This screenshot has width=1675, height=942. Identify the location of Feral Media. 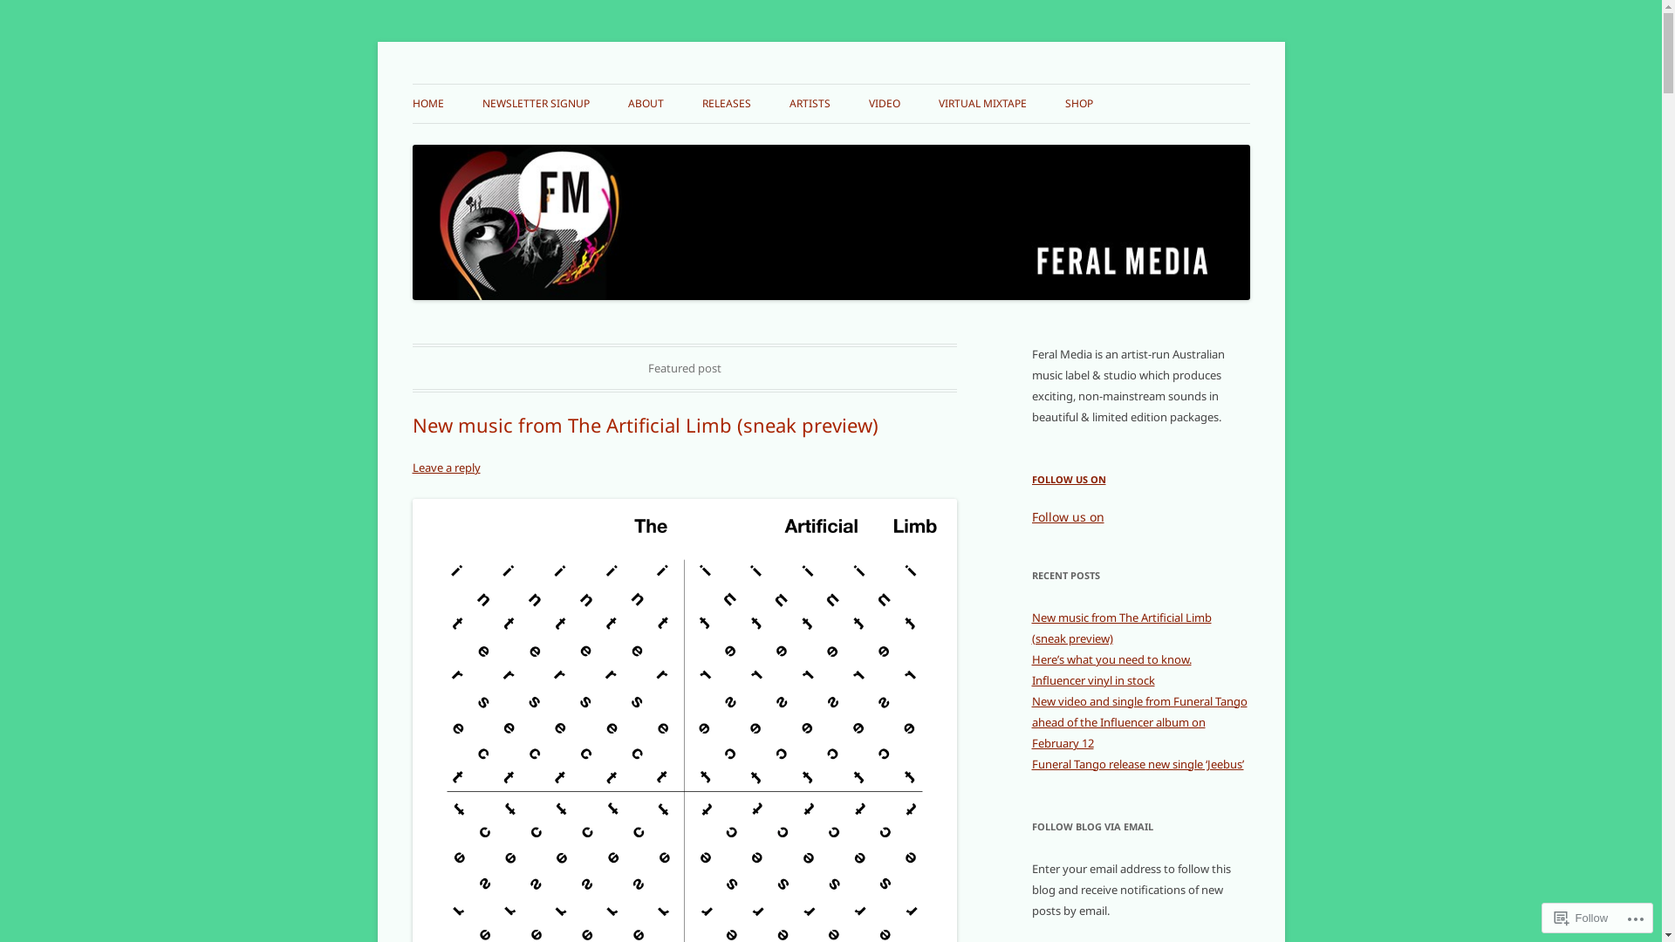
(478, 84).